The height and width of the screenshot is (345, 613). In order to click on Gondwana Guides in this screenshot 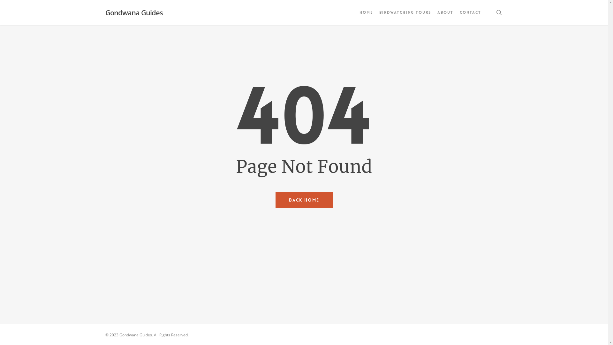, I will do `click(134, 12)`.